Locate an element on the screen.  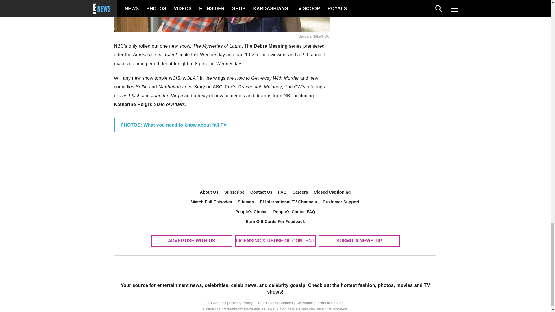
Closed Captioning is located at coordinates (332, 192).